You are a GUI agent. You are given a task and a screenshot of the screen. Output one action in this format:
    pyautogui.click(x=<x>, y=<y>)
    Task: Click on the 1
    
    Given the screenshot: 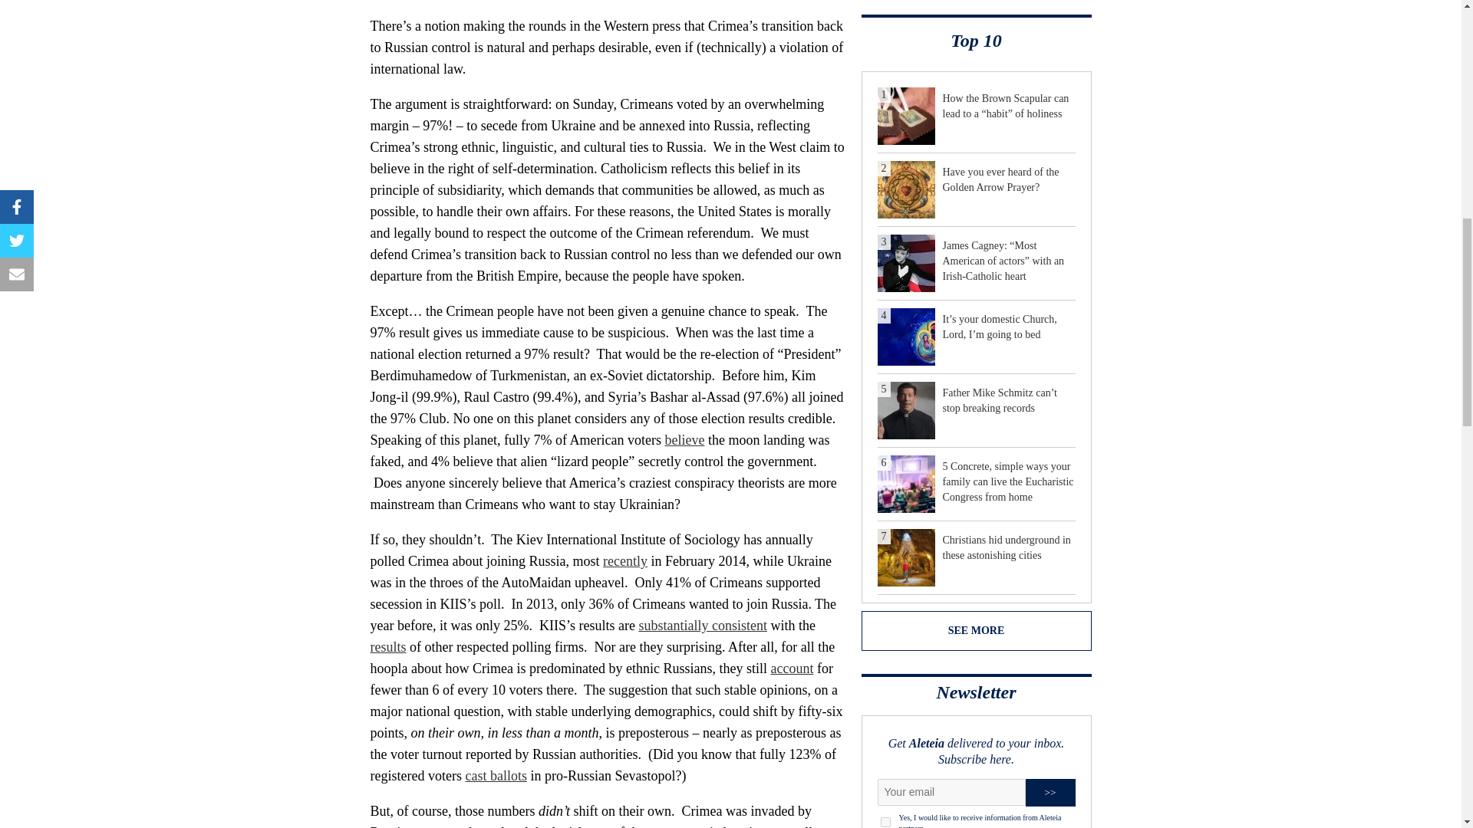 What is the action you would take?
    pyautogui.click(x=885, y=822)
    